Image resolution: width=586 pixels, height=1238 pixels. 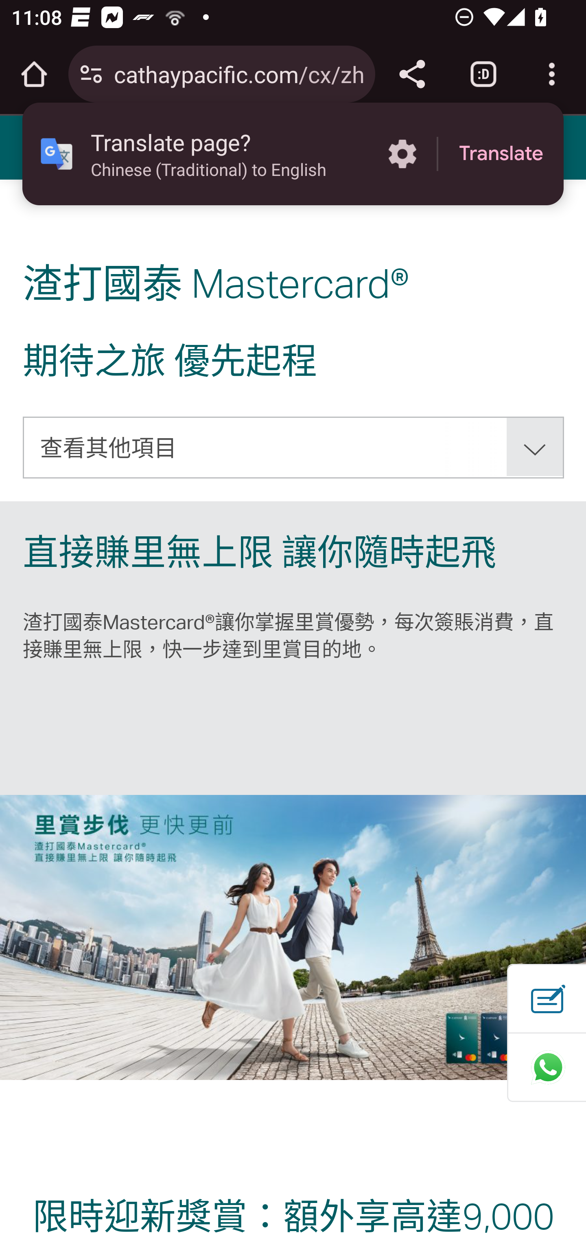 I want to click on Connection is secure, so click(x=91, y=74).